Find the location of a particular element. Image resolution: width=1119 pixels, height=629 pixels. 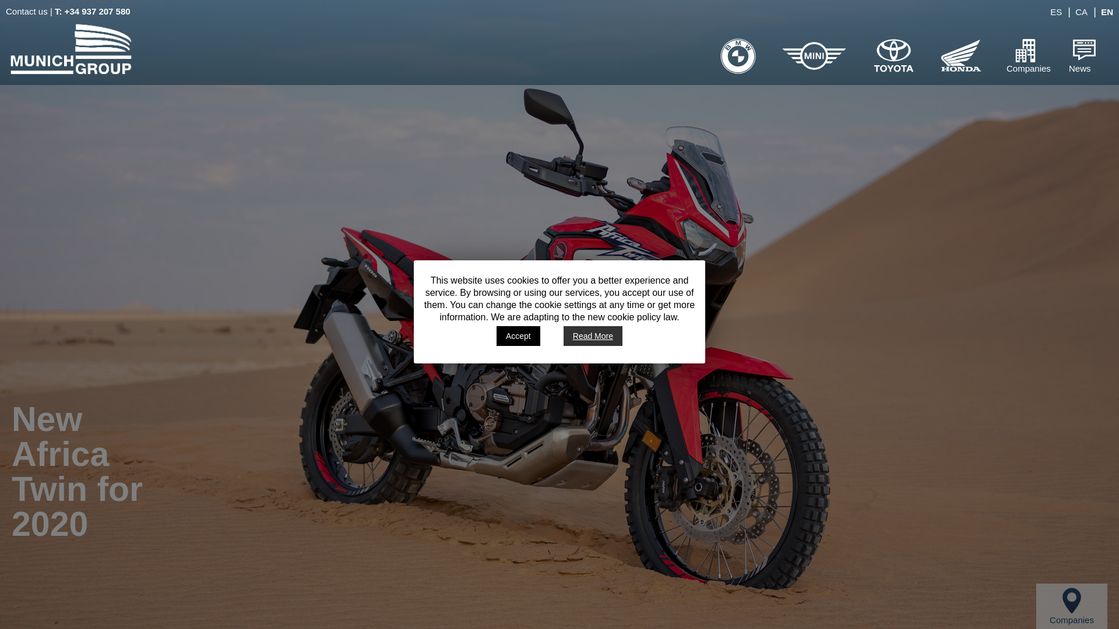

Companies is located at coordinates (1071, 606).